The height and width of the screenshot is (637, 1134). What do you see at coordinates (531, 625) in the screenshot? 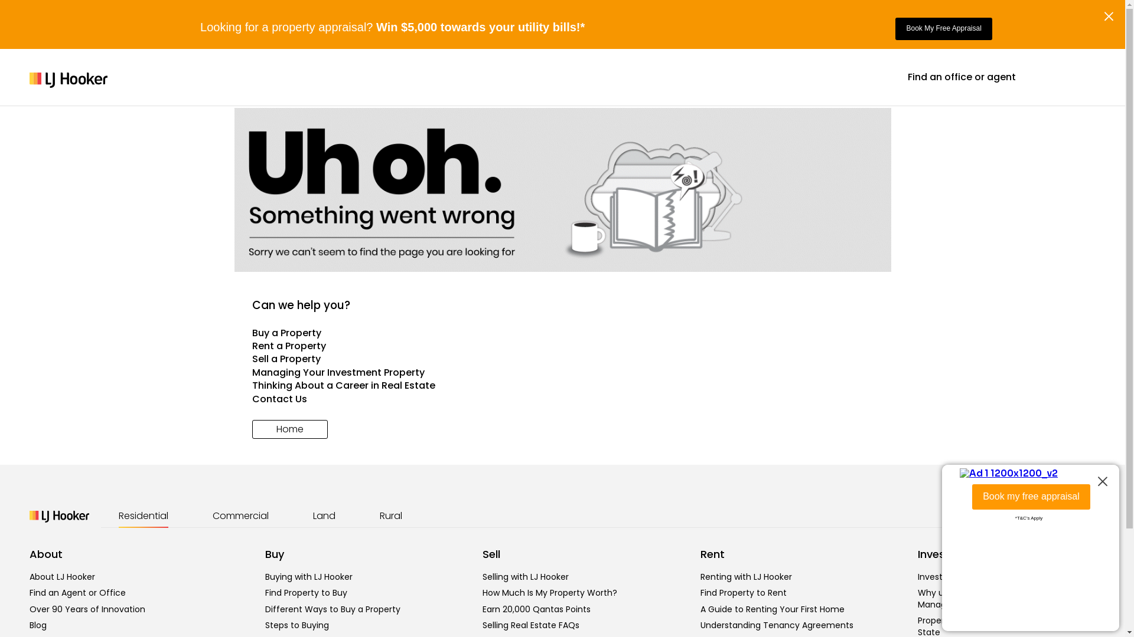
I see `Selling Real Estate FAQs` at bounding box center [531, 625].